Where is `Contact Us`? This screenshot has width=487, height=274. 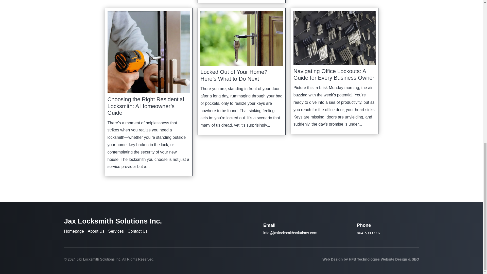 Contact Us is located at coordinates (137, 231).